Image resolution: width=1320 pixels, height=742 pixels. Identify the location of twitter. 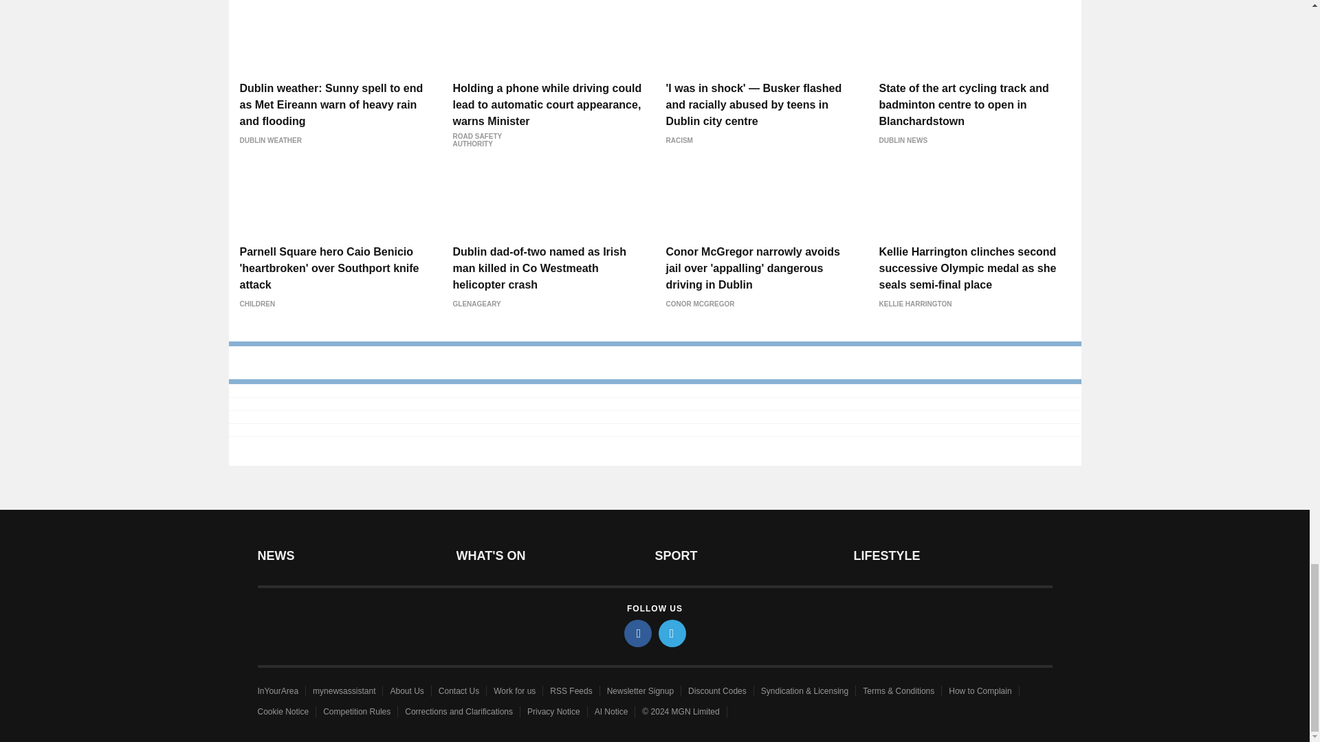
(672, 633).